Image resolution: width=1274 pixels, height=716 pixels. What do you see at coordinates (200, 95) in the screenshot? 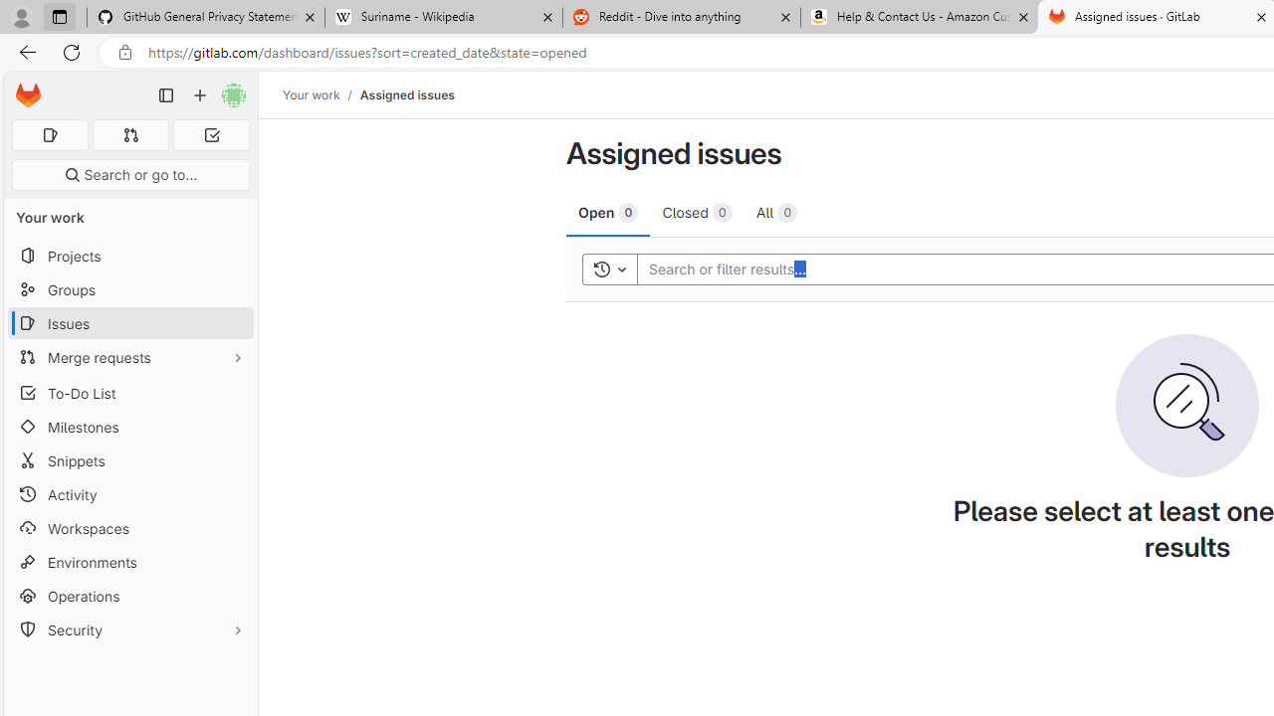
I see `Create new...` at bounding box center [200, 95].